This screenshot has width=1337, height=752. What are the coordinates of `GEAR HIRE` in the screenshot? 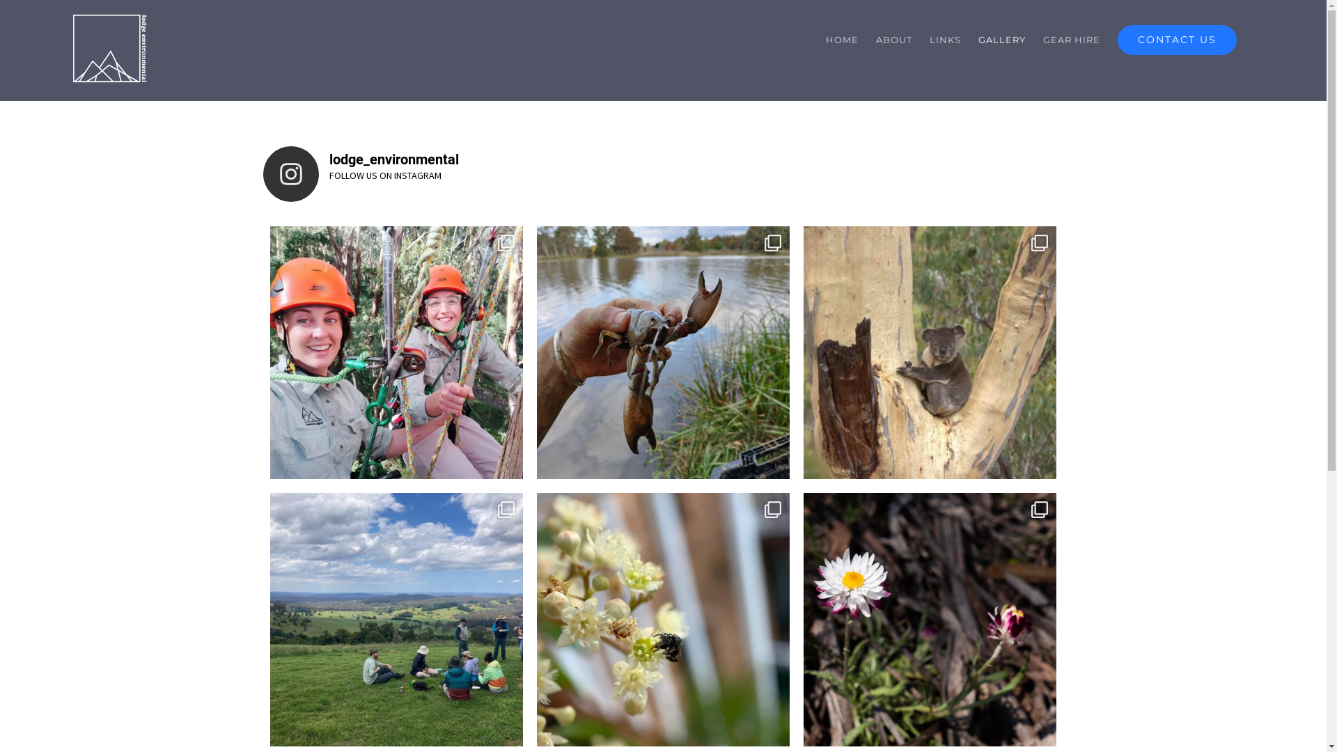 It's located at (1072, 40).